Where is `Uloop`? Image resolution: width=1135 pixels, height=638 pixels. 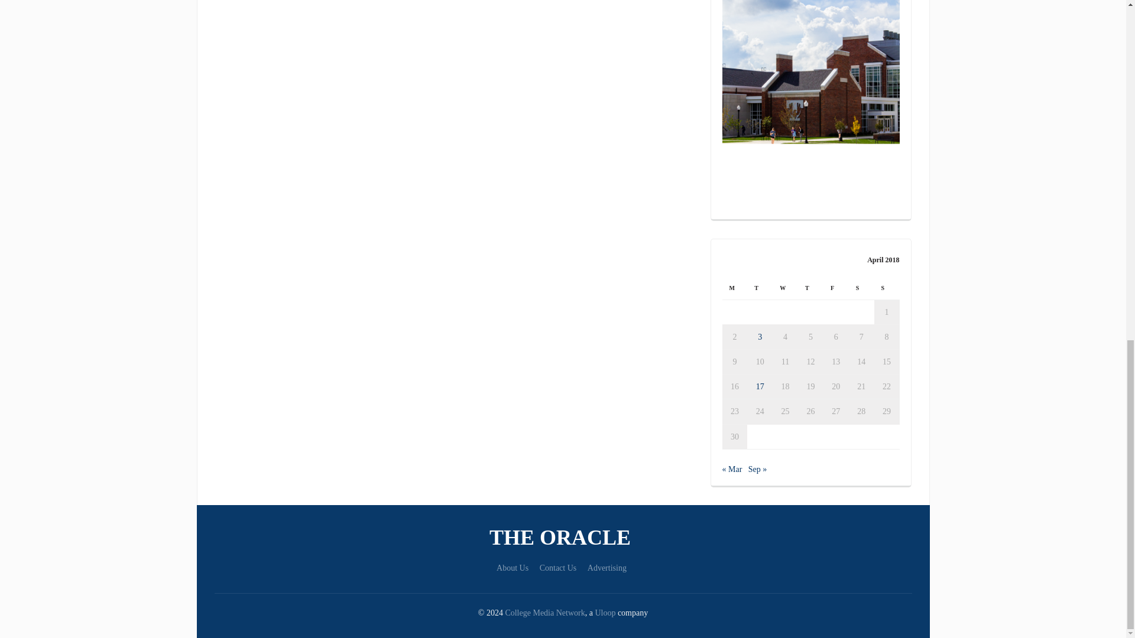
Uloop is located at coordinates (605, 613).